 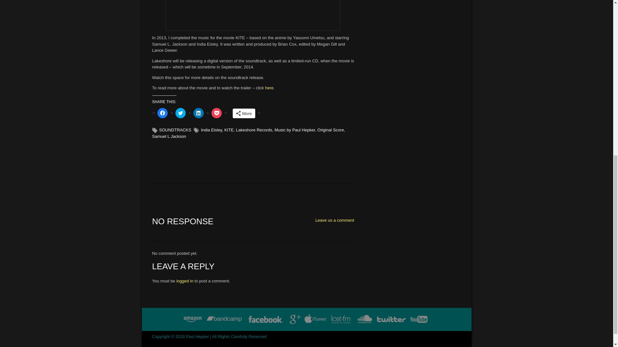 I want to click on India Eisley, so click(x=211, y=130).